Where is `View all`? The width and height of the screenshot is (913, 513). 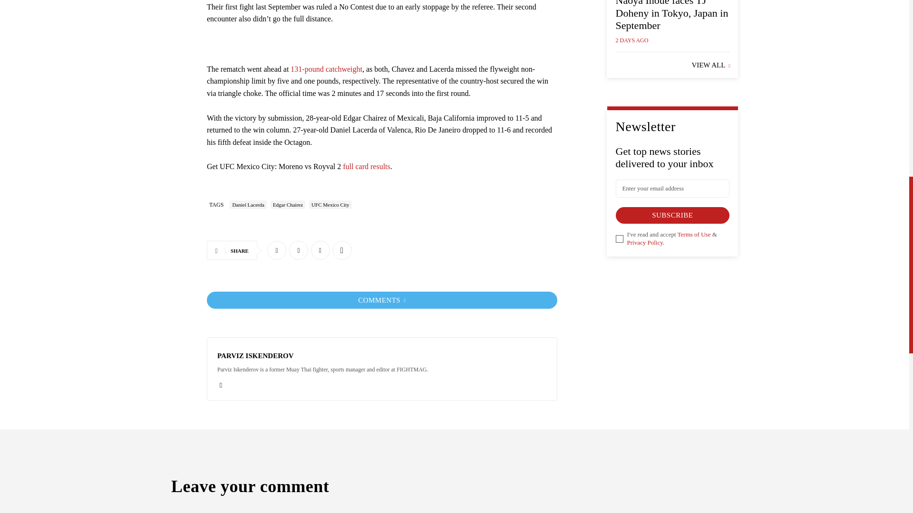 View all is located at coordinates (710, 65).